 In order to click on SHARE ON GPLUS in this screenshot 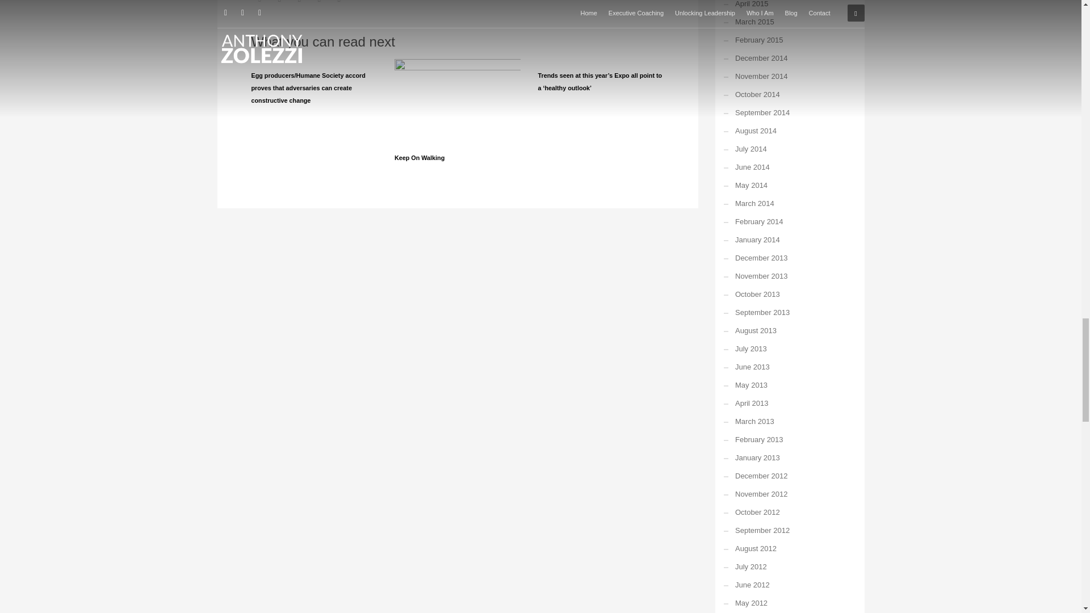, I will do `click(299, 3)`.